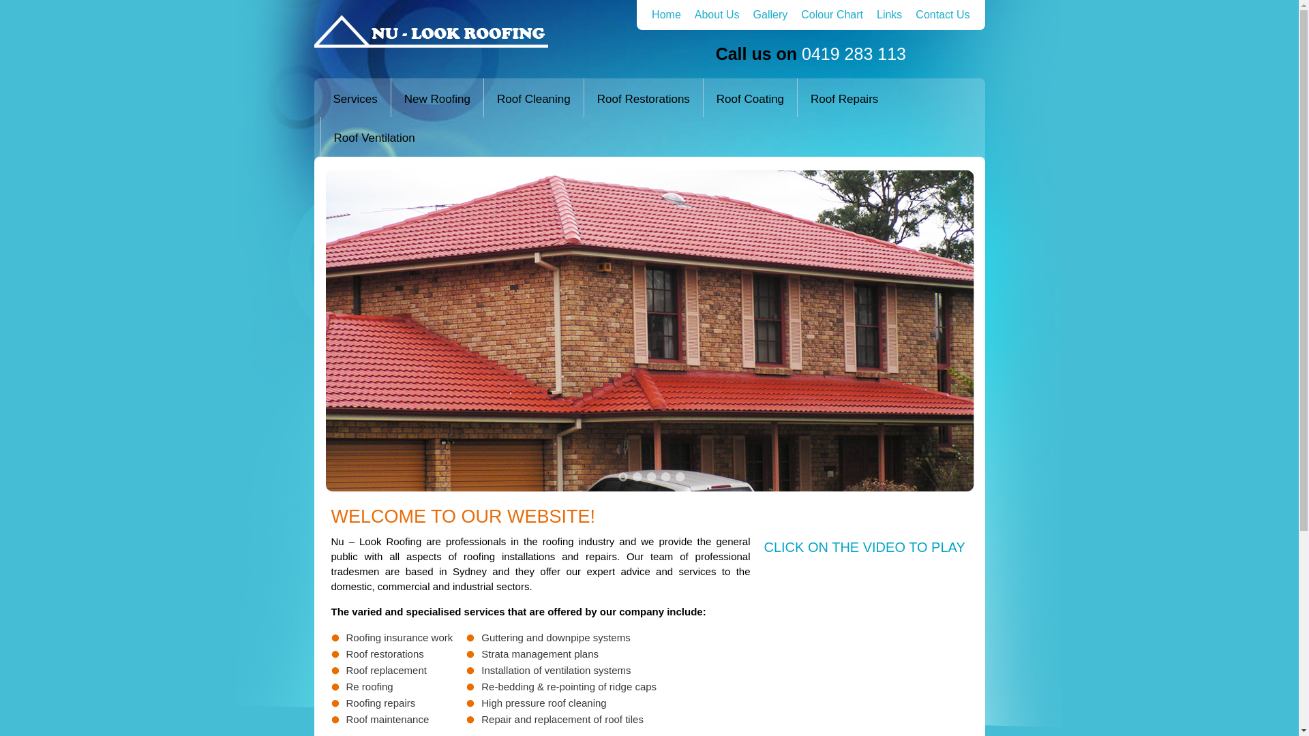 This screenshot has width=1309, height=736. Describe the element at coordinates (637, 477) in the screenshot. I see `2` at that location.